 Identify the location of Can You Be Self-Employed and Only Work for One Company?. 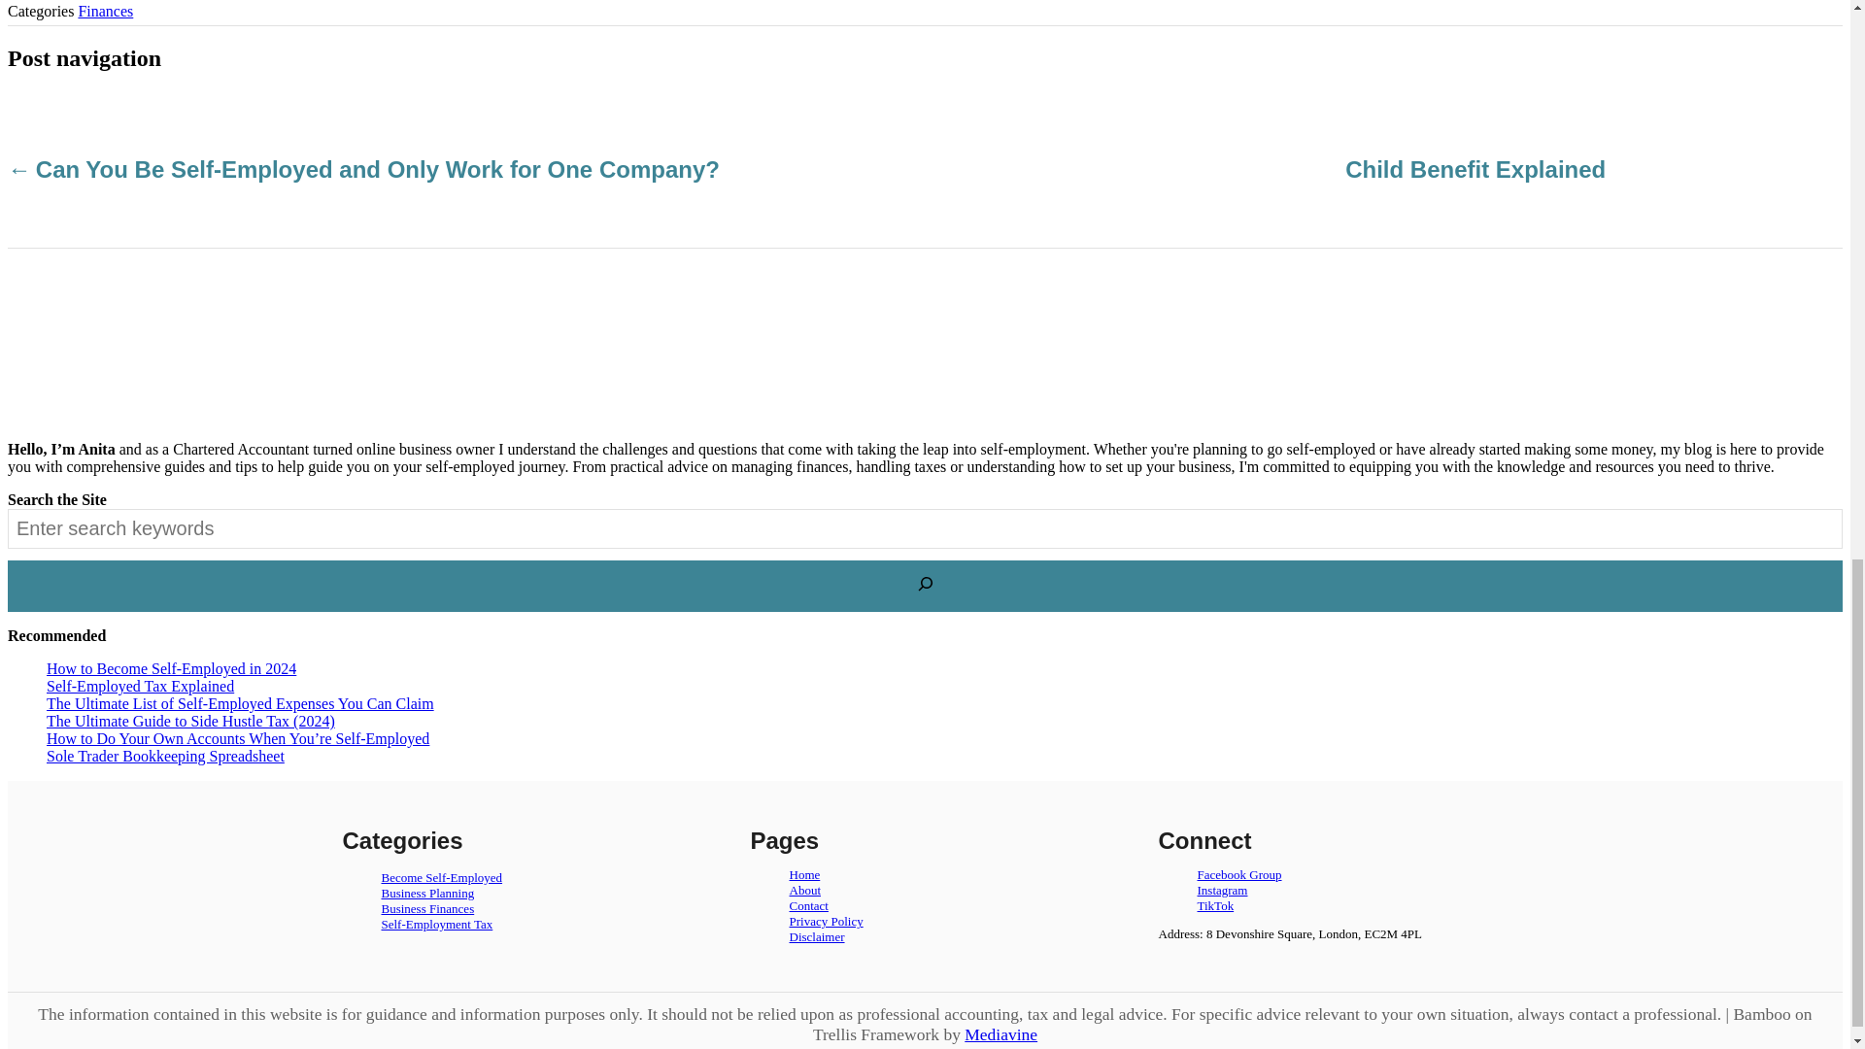
(375, 169).